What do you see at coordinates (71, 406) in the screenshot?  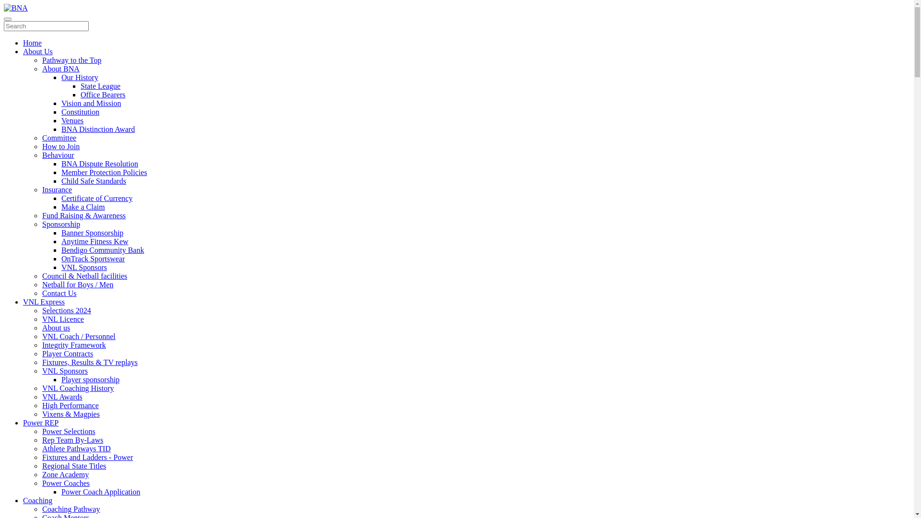 I see `High Performance` at bounding box center [71, 406].